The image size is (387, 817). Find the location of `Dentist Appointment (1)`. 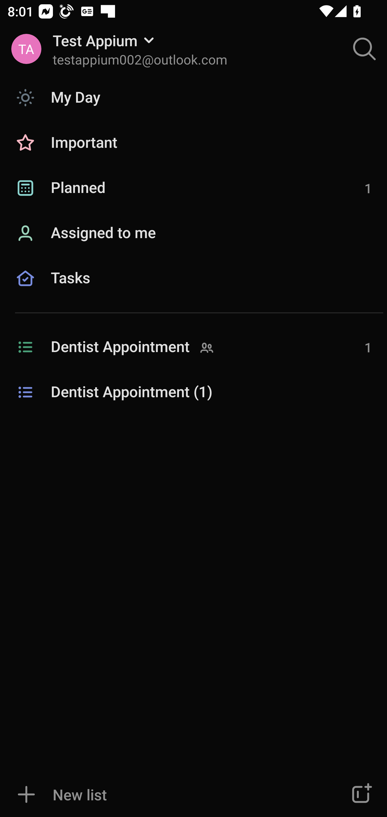

Dentist Appointment (1) is located at coordinates (193, 392).